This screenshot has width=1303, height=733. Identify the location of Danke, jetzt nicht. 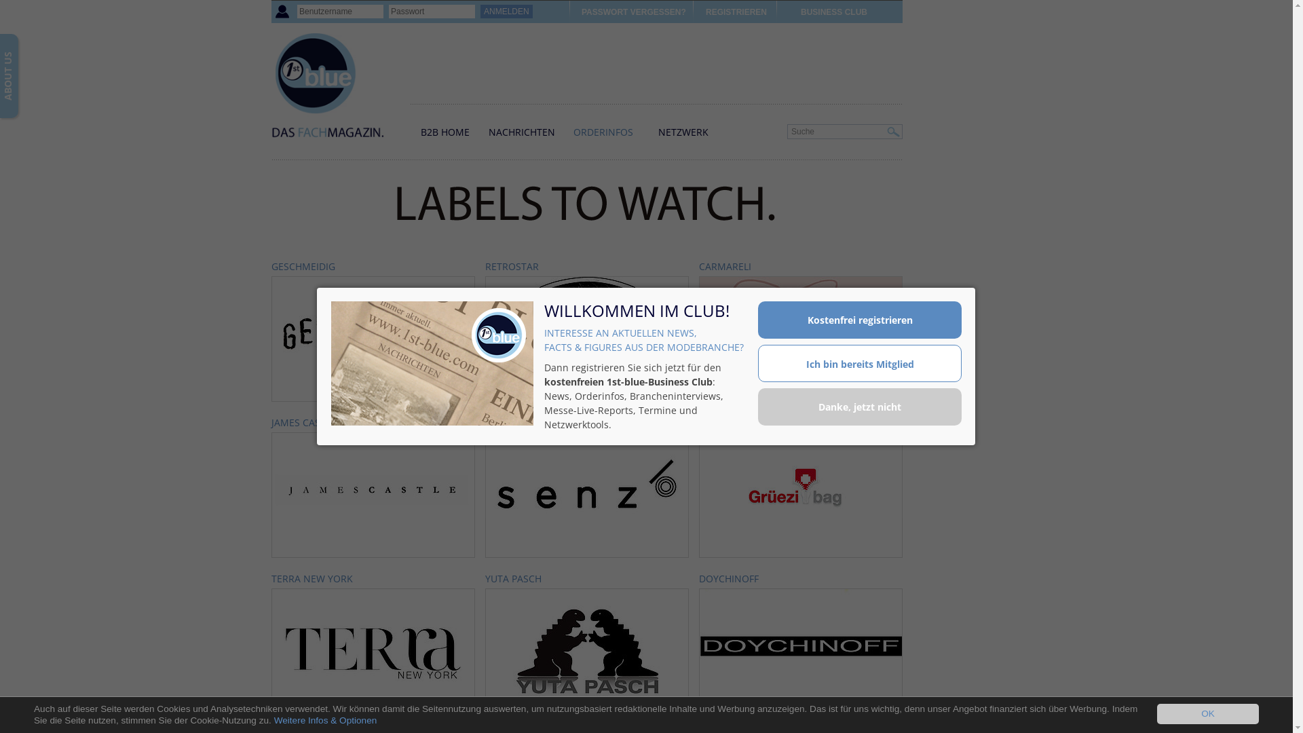
(860, 407).